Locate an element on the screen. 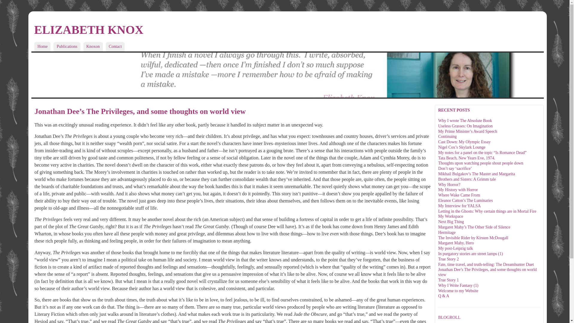 The width and height of the screenshot is (574, 323). Why I wrote The Absolute Book is located at coordinates (465, 121).